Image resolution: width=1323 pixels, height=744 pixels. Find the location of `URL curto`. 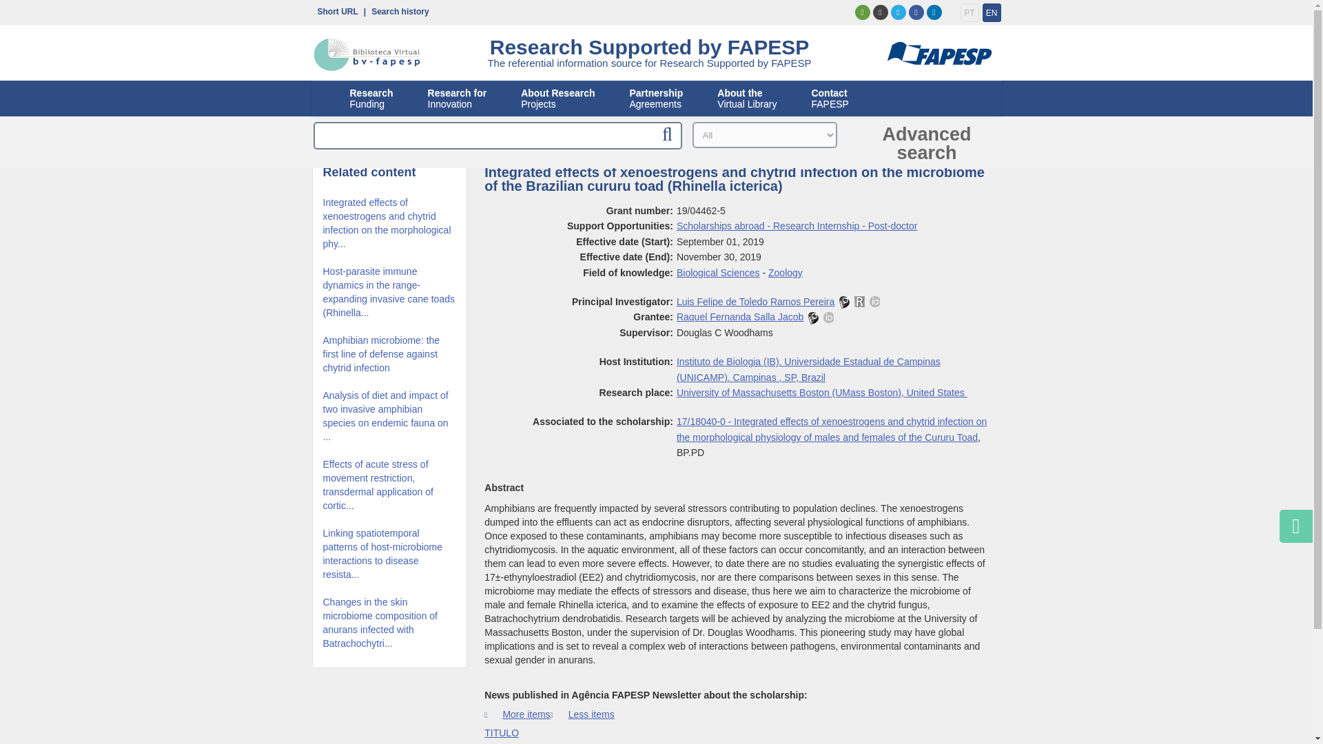

URL curto is located at coordinates (969, 12).